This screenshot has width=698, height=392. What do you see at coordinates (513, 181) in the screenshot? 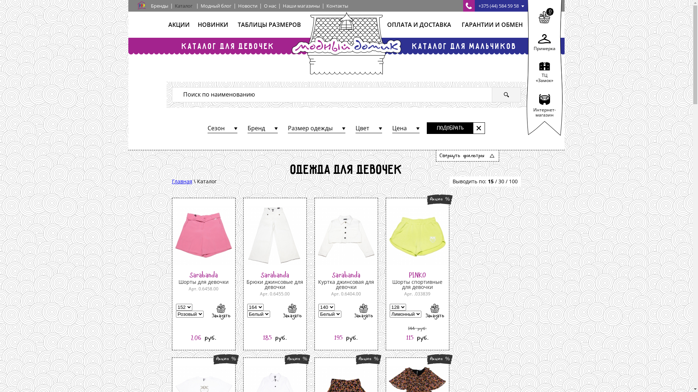
I see `100` at bounding box center [513, 181].